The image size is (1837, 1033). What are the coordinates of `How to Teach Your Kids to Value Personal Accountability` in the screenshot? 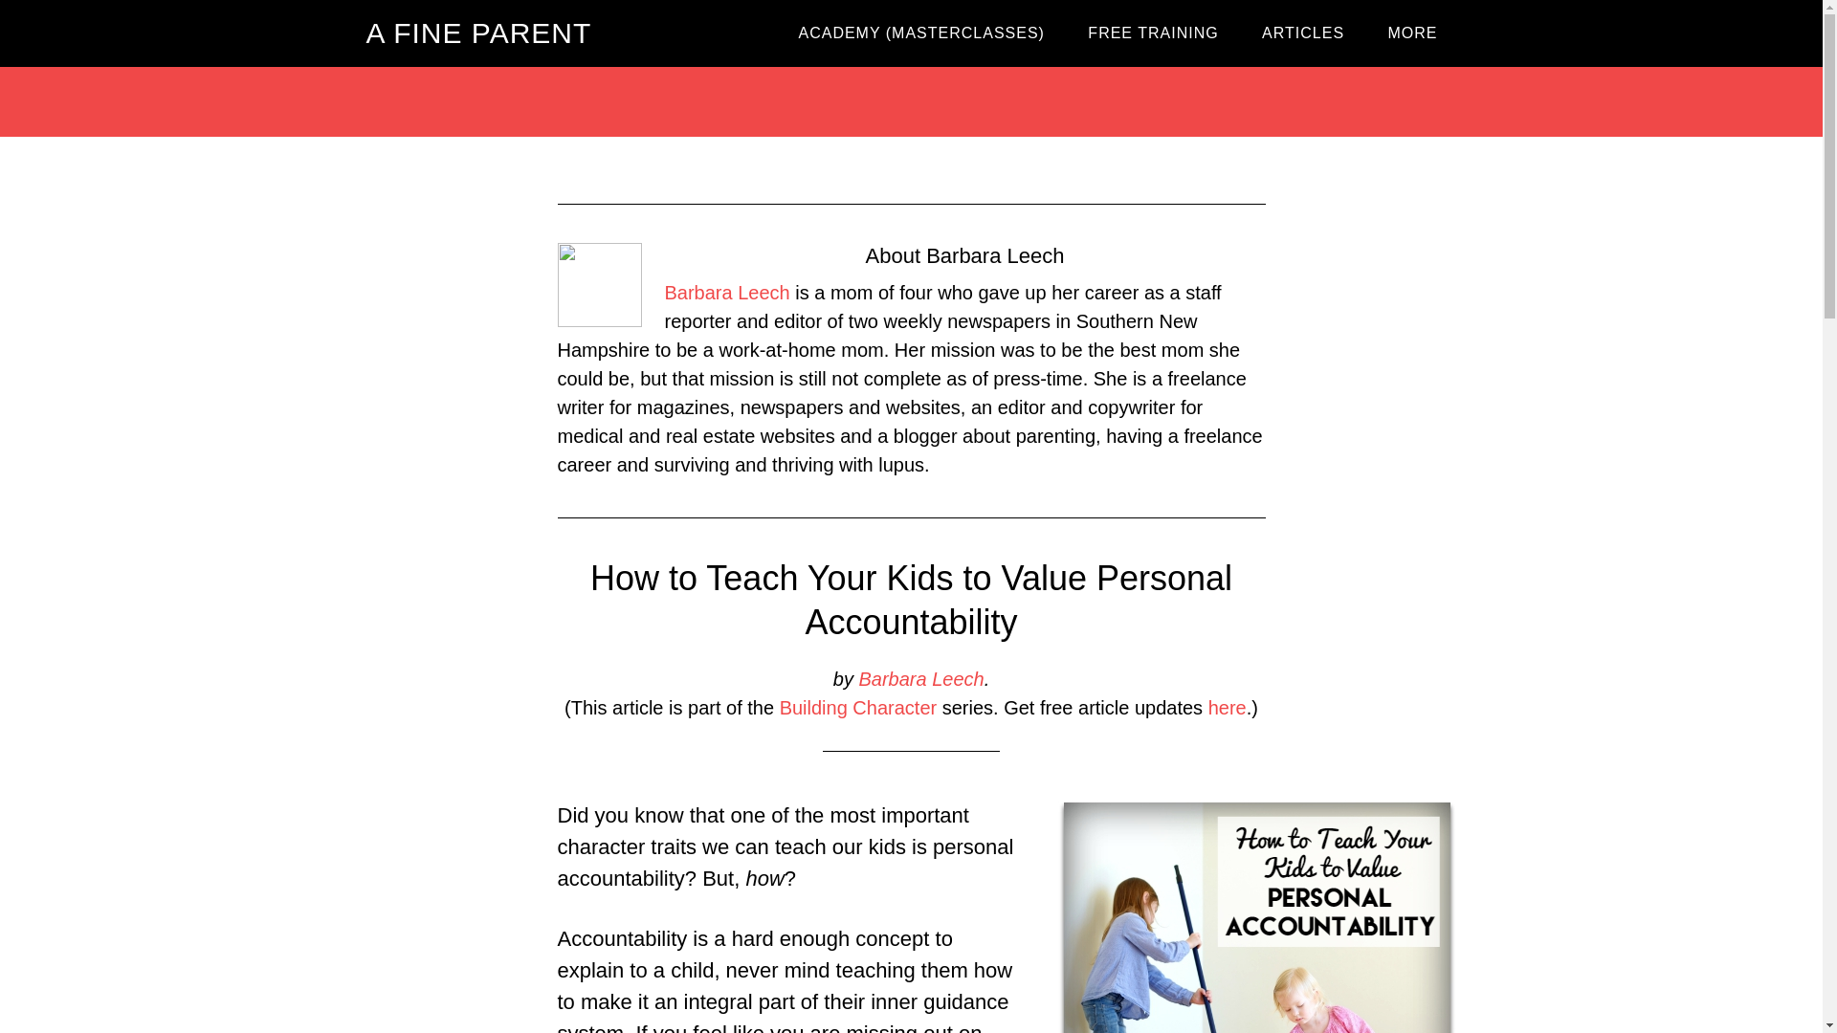 It's located at (911, 601).